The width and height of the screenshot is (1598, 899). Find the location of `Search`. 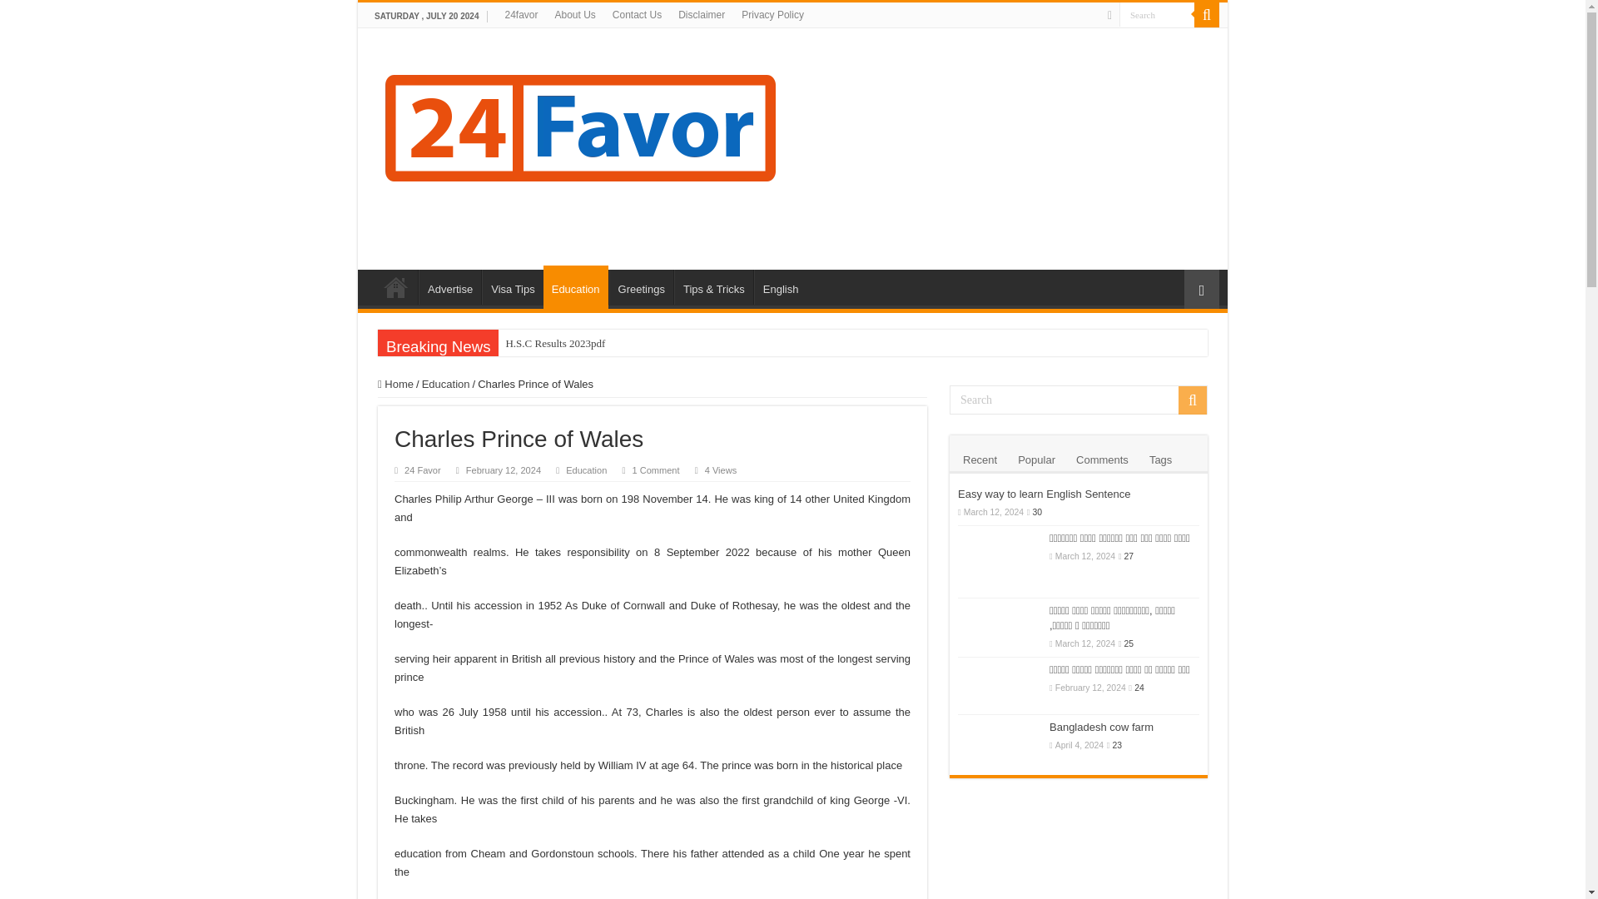

Search is located at coordinates (1157, 15).